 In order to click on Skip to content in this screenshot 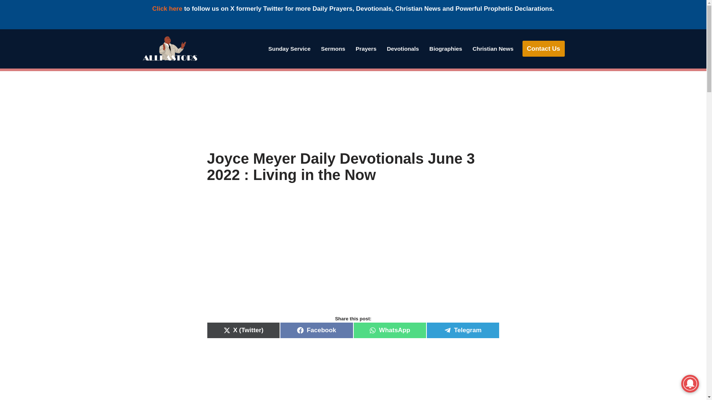, I will do `click(6, 44)`.